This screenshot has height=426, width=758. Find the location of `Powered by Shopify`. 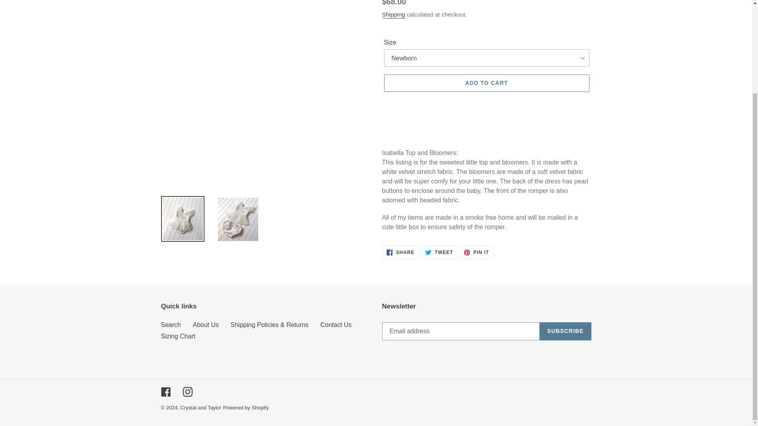

Powered by Shopify is located at coordinates (476, 252).